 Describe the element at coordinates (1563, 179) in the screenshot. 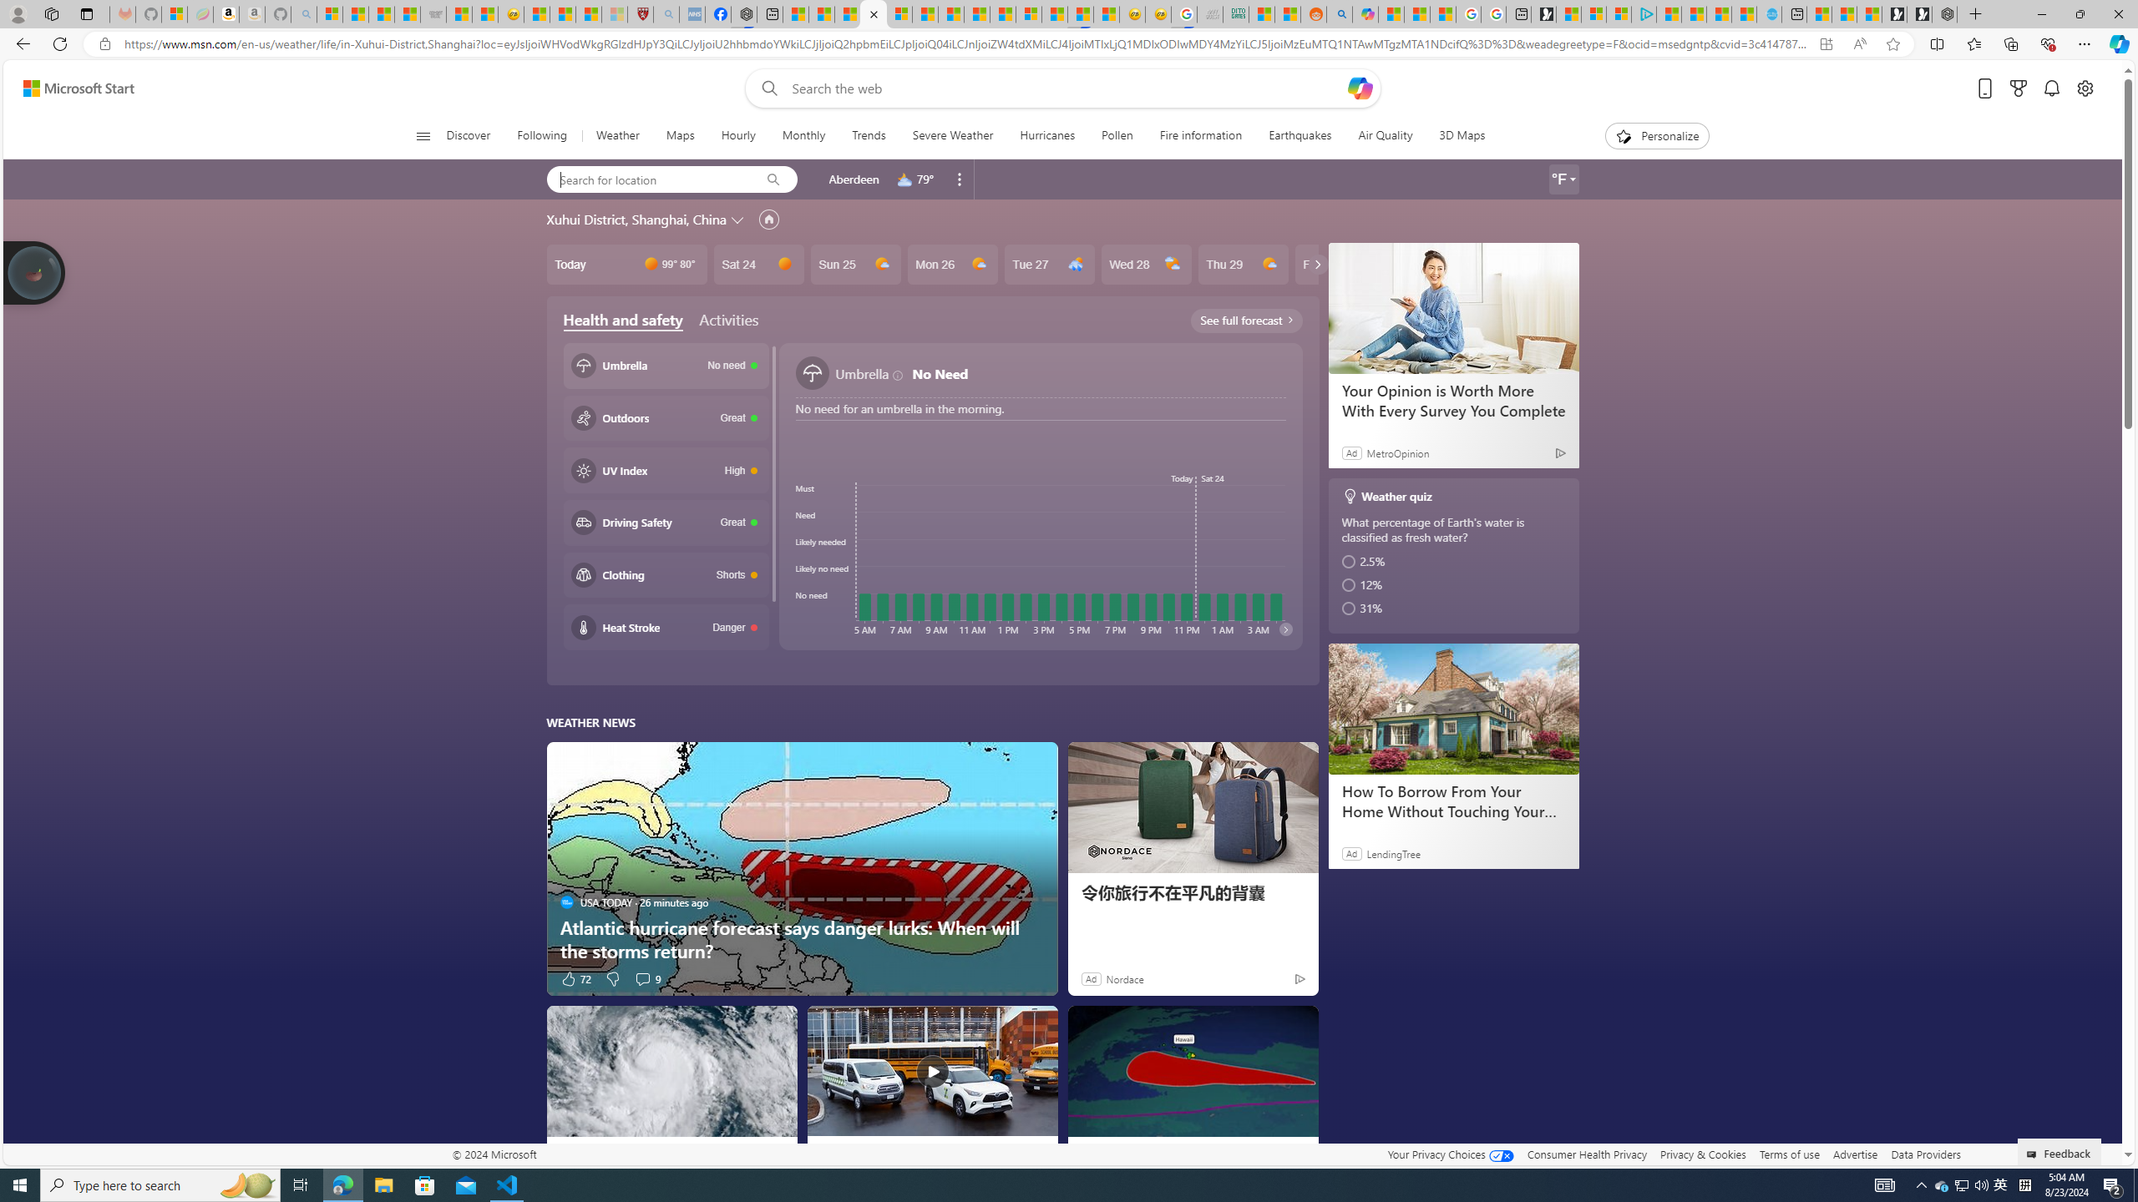

I see `Weather settings` at that location.